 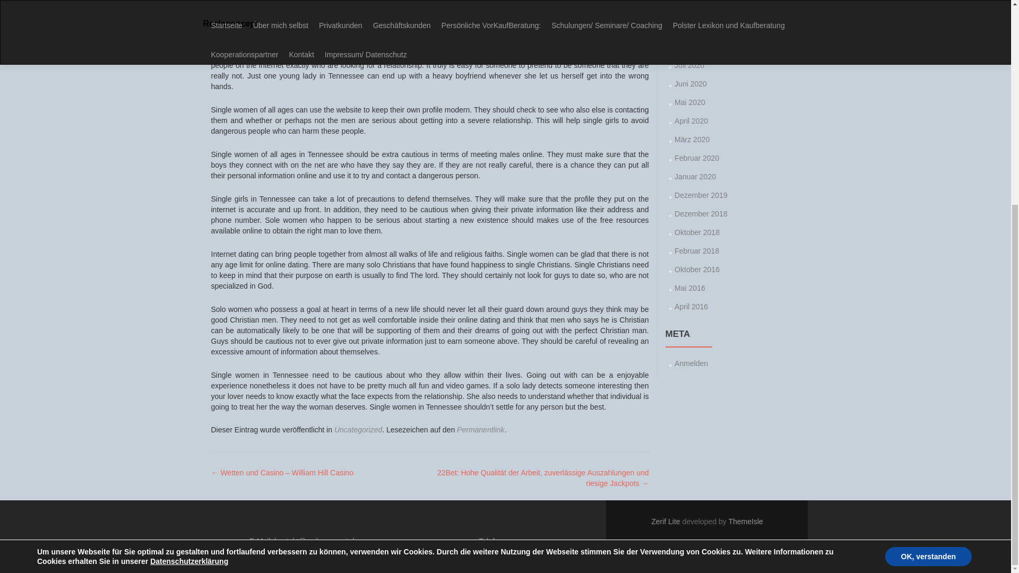 What do you see at coordinates (690, 102) in the screenshot?
I see `Mai 2020` at bounding box center [690, 102].